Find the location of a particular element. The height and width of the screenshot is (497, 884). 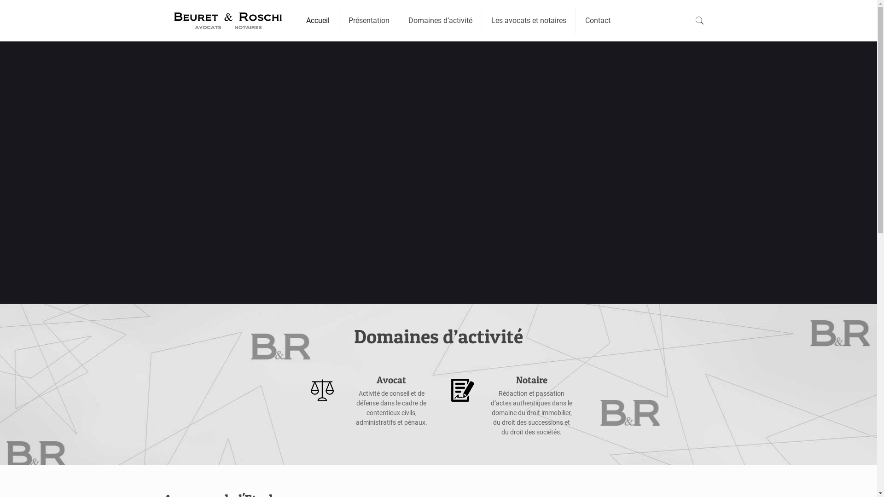

Etude Beuret & Roschi is located at coordinates (228, 21).